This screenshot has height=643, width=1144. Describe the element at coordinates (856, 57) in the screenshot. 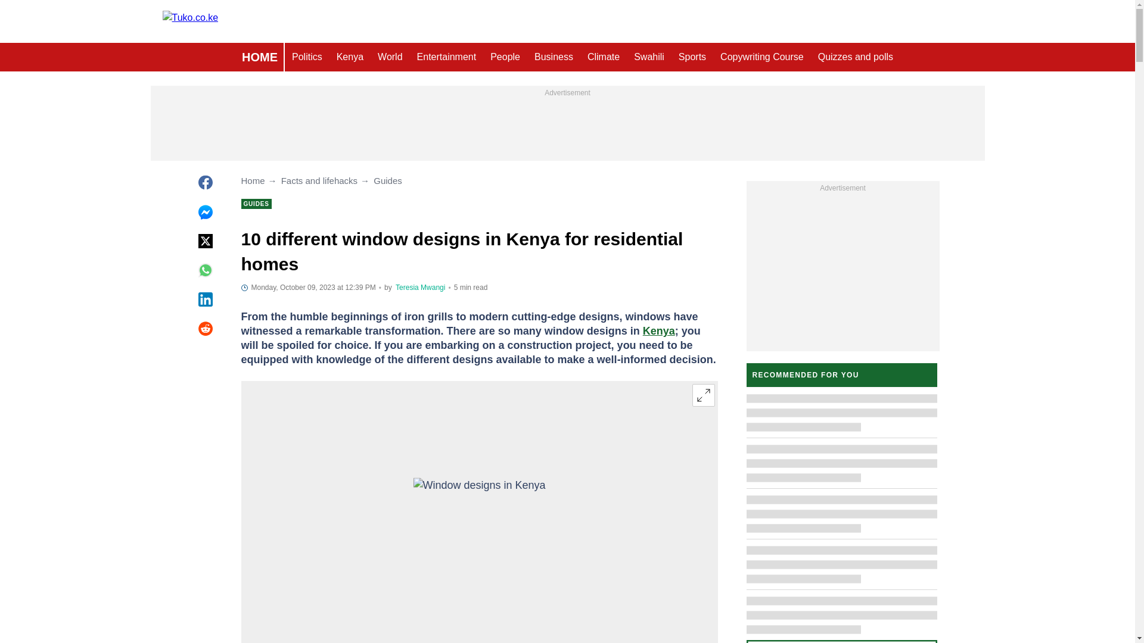

I see `Quizzes and polls` at that location.